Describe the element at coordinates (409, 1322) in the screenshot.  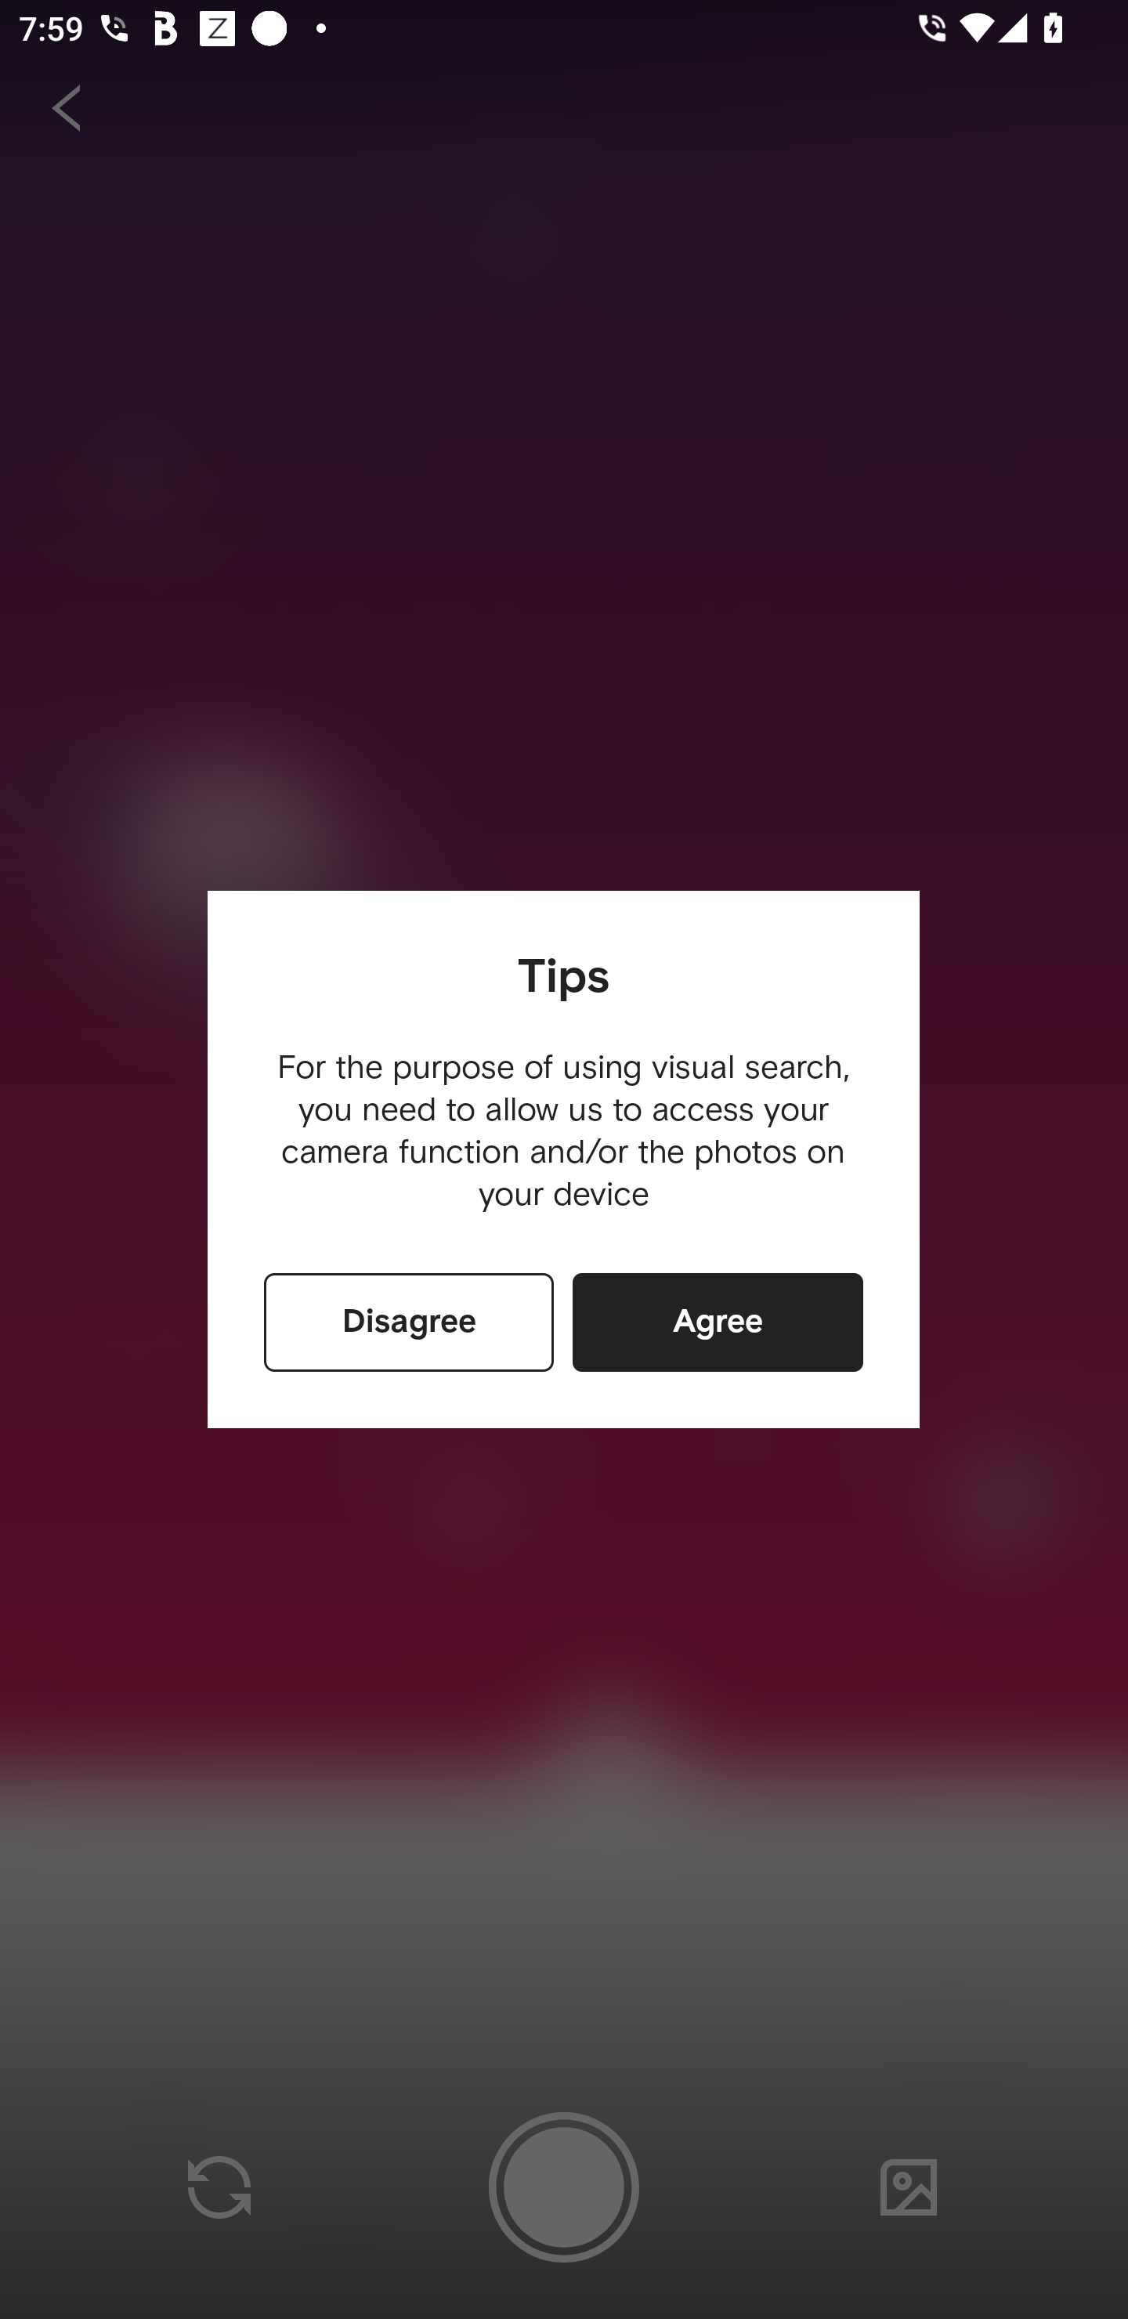
I see `Disagree` at that location.